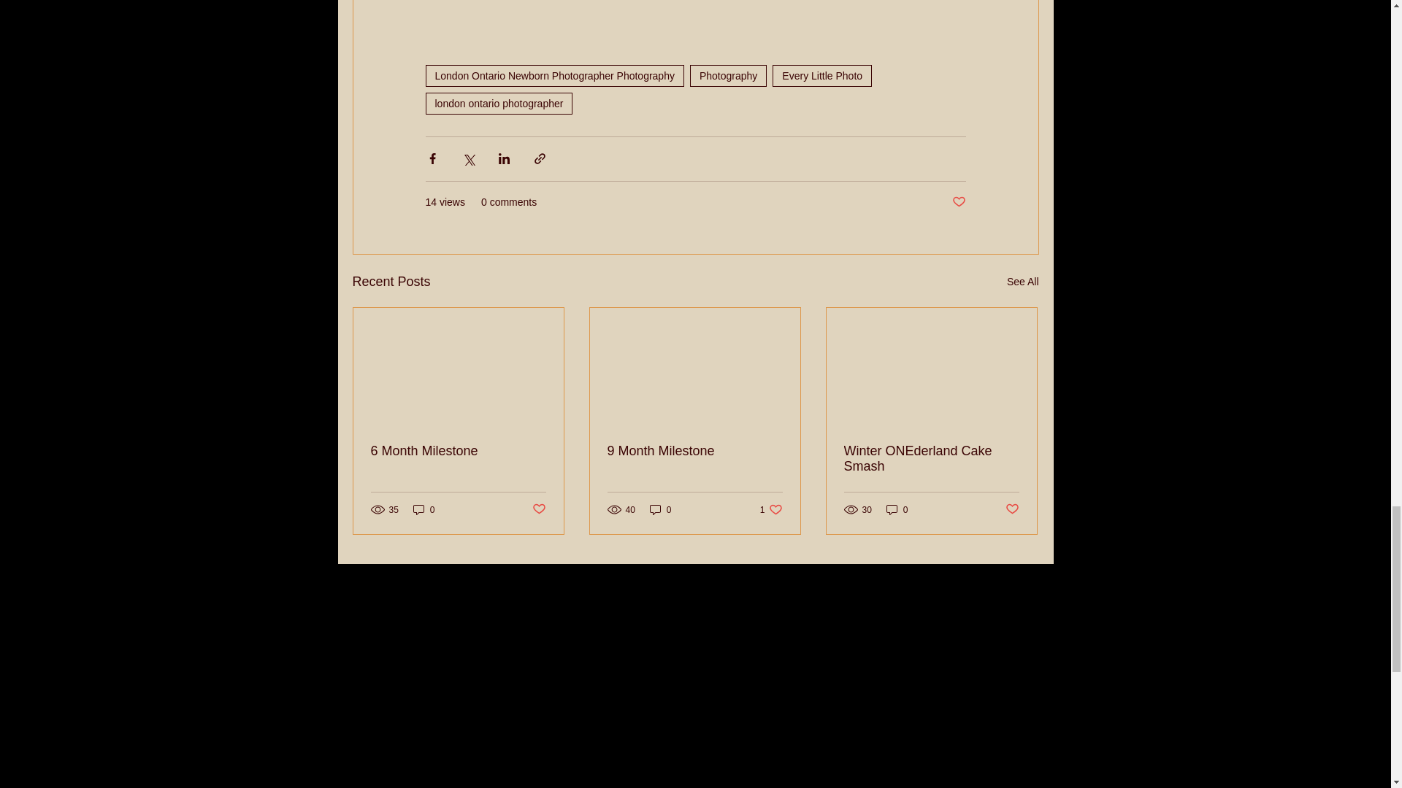  What do you see at coordinates (931, 459) in the screenshot?
I see `Winter ONEderland Cake Smash` at bounding box center [931, 459].